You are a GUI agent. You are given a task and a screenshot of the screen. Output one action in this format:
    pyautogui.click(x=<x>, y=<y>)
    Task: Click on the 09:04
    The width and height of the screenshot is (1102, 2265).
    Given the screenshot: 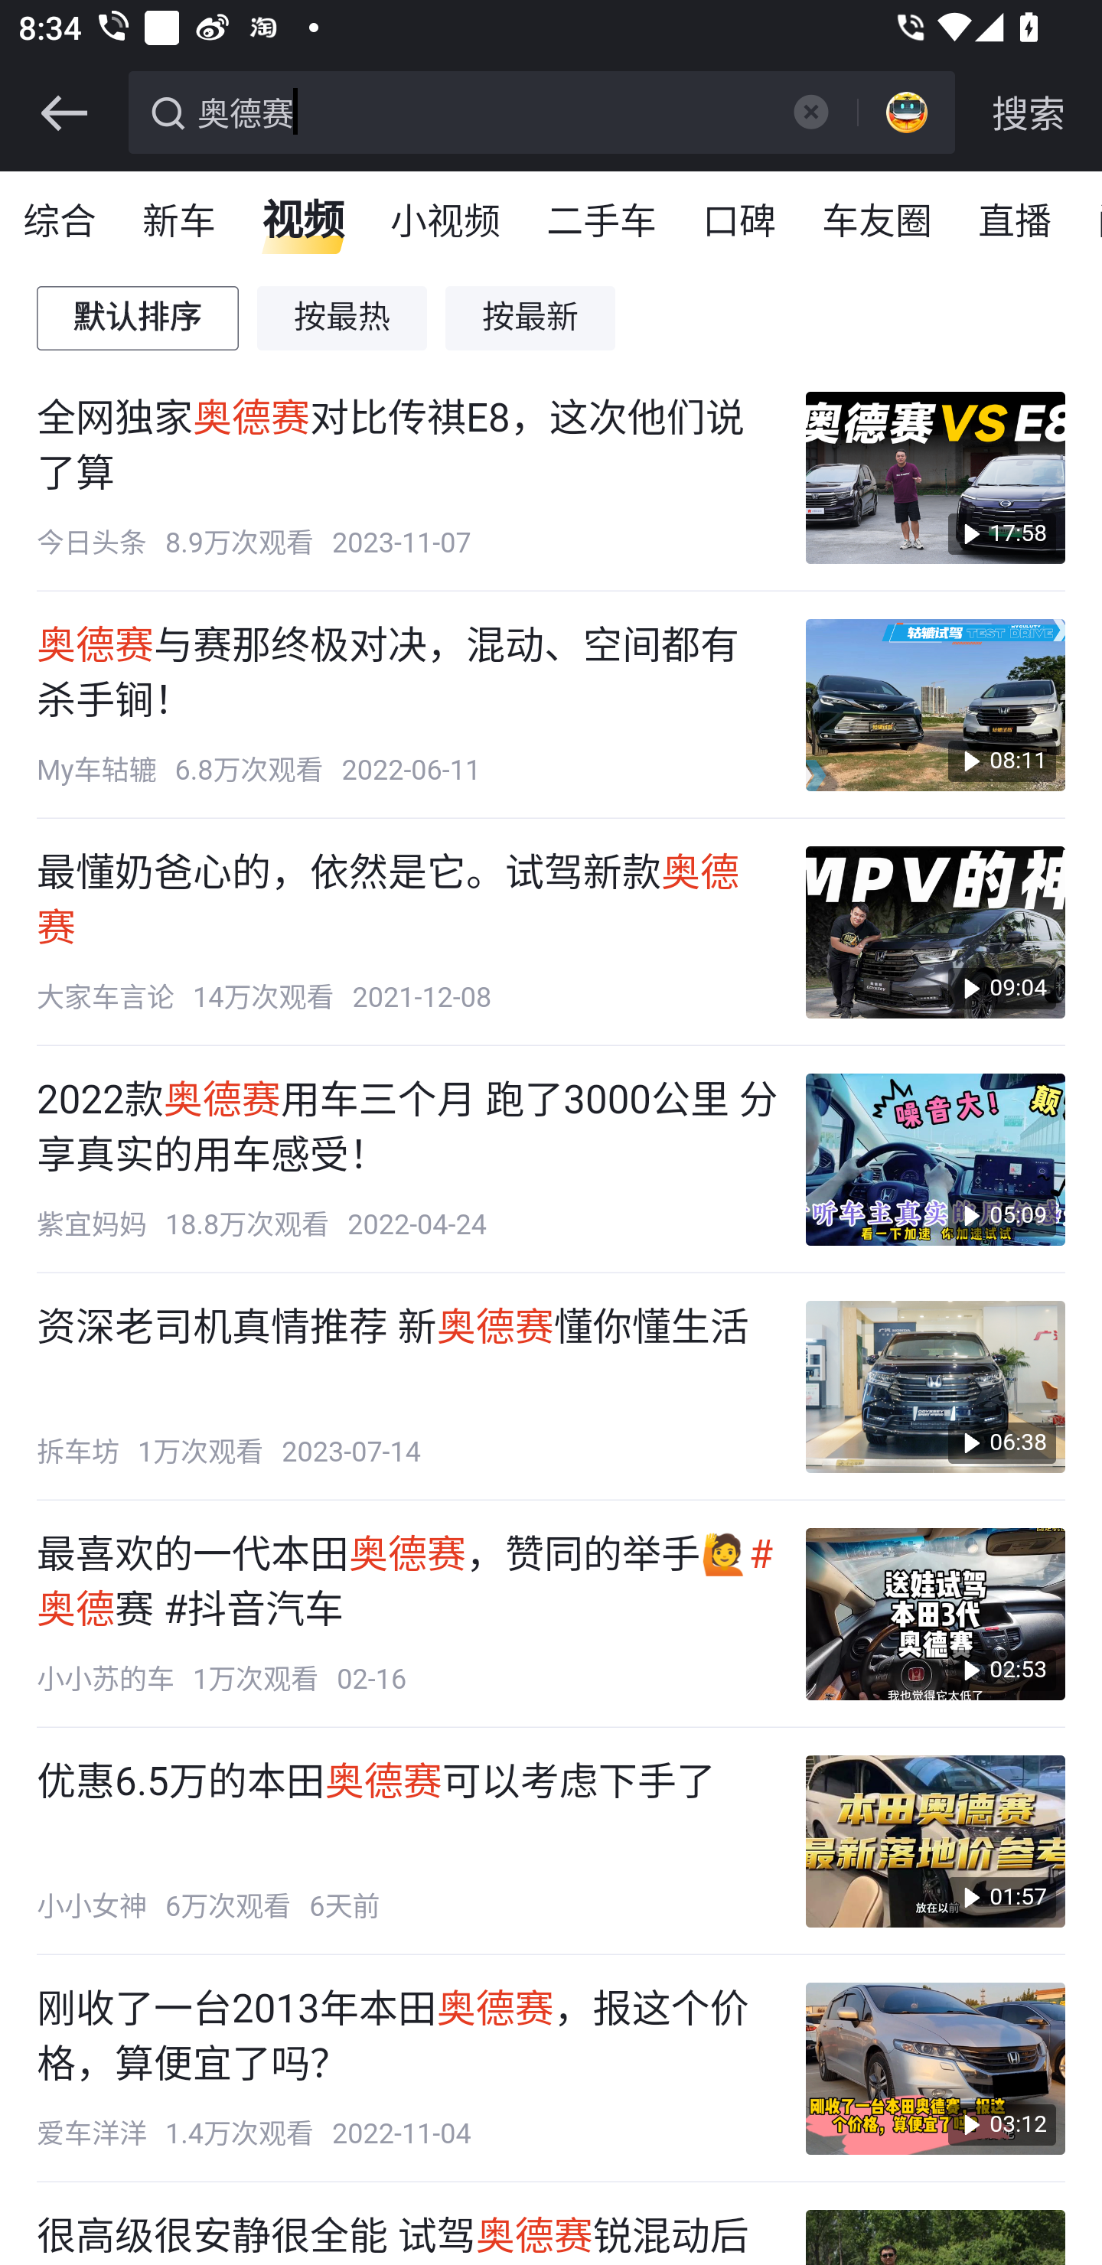 What is the action you would take?
    pyautogui.click(x=935, y=934)
    